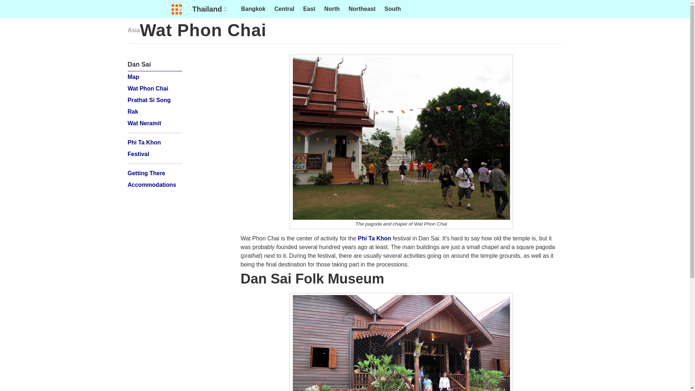  Describe the element at coordinates (144, 123) in the screenshot. I see `Wat Neramit` at that location.